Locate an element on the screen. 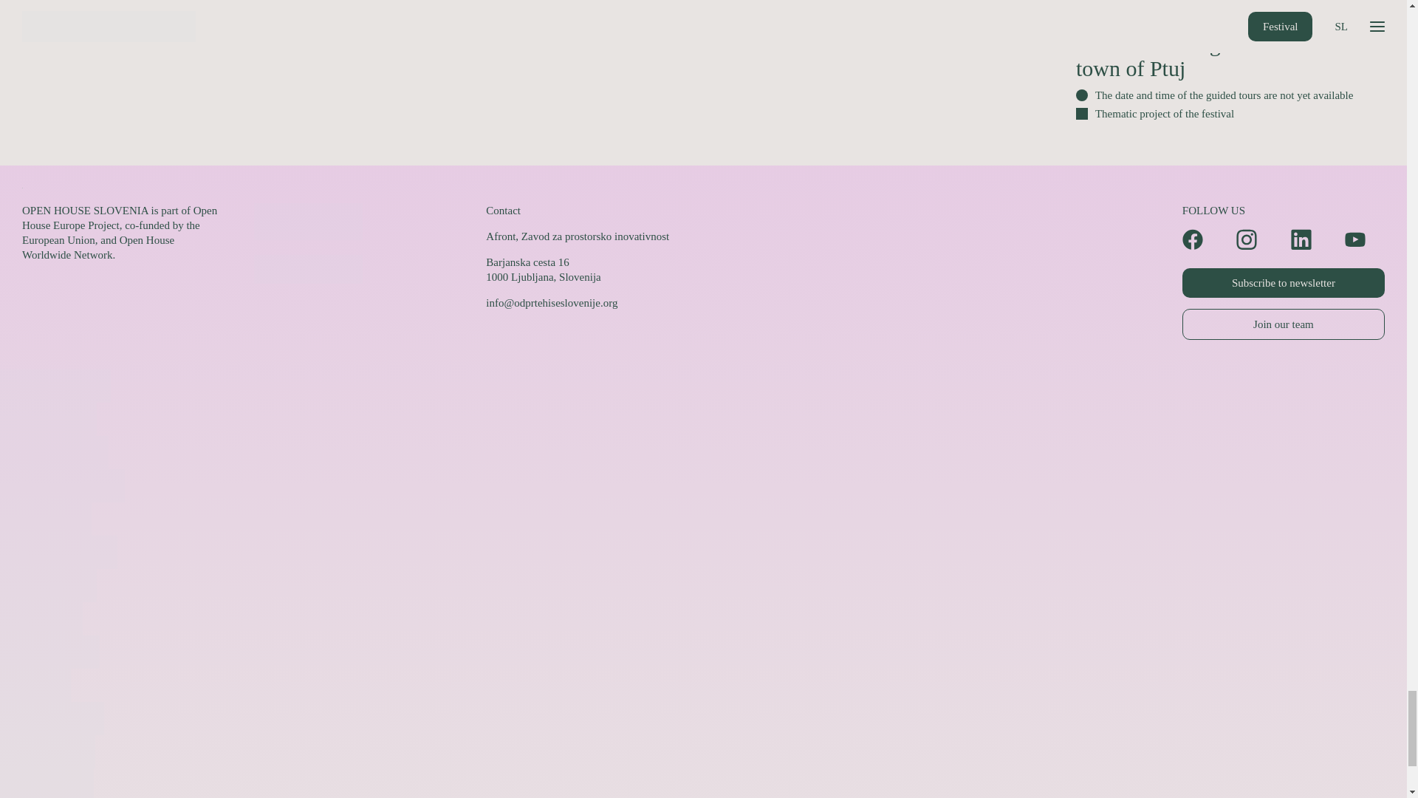 The height and width of the screenshot is (798, 1418). Youtube is located at coordinates (1365, 239).